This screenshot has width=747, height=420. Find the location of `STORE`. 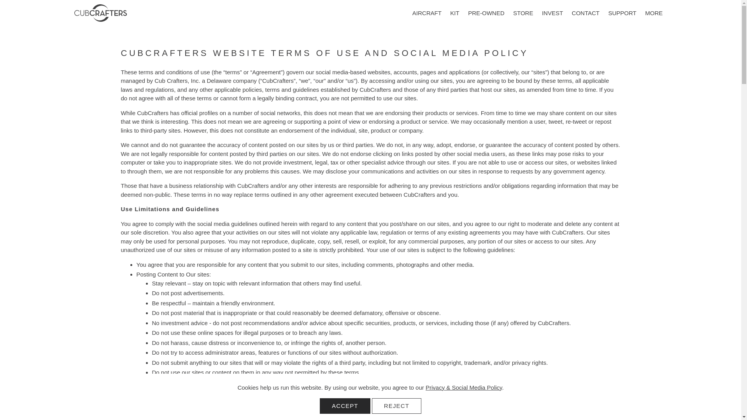

STORE is located at coordinates (523, 13).